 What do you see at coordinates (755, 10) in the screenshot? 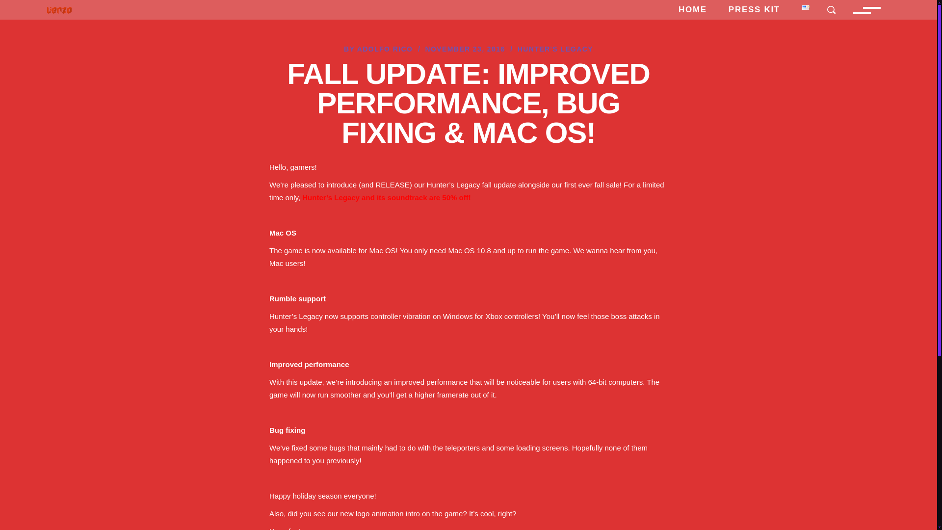
I see `PRESS KIT` at bounding box center [755, 10].